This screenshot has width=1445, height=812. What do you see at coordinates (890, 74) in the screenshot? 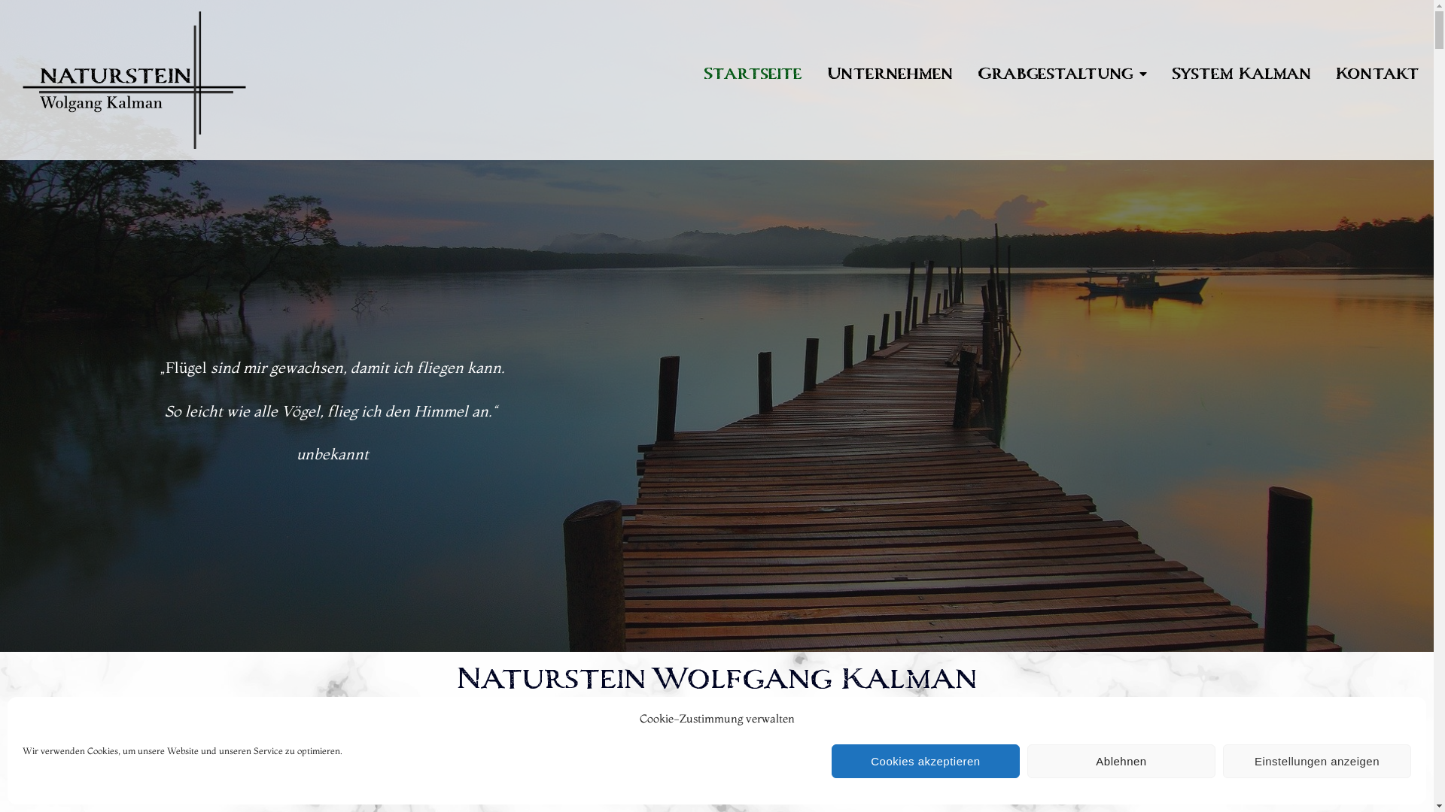
I see `Unternehmen` at bounding box center [890, 74].